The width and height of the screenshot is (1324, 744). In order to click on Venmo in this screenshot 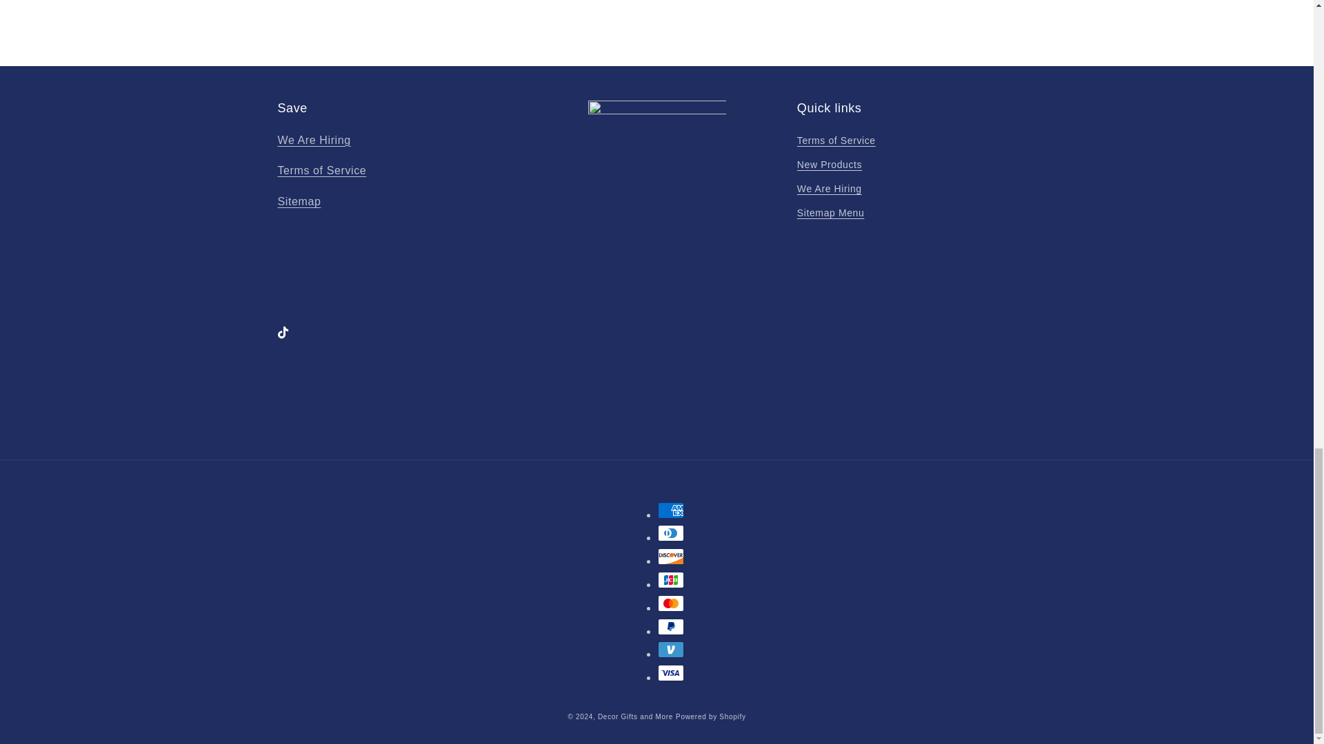, I will do `click(671, 649)`.